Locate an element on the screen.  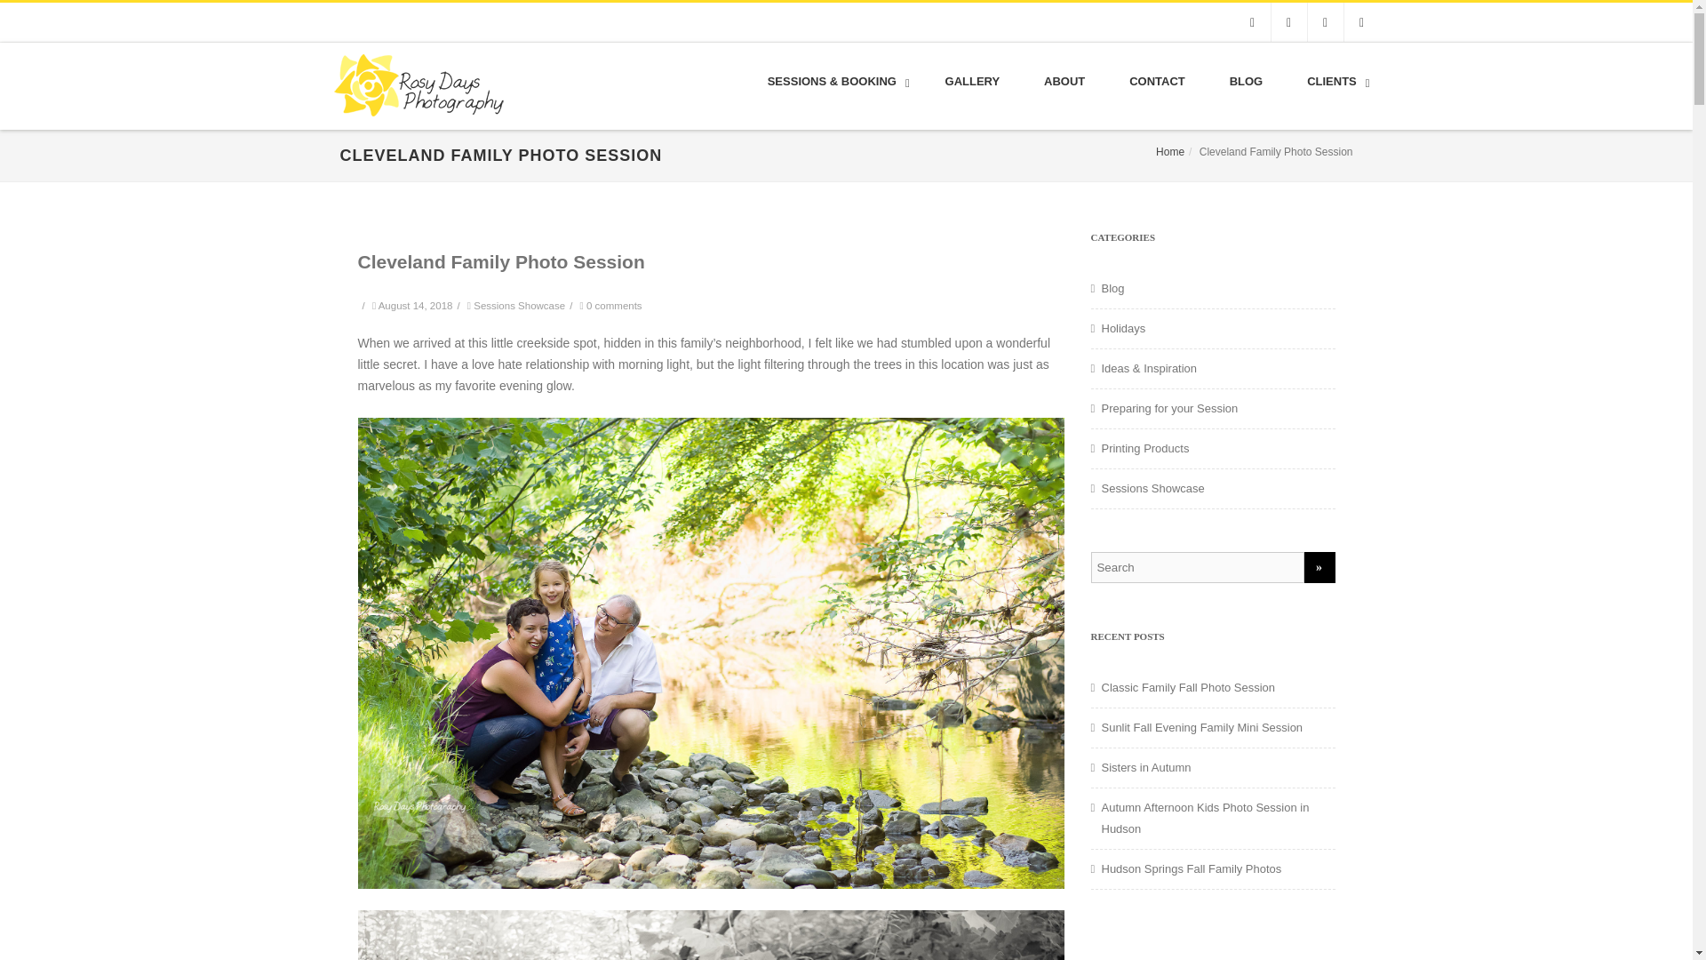
Rosy Days Photography is located at coordinates (414, 123).